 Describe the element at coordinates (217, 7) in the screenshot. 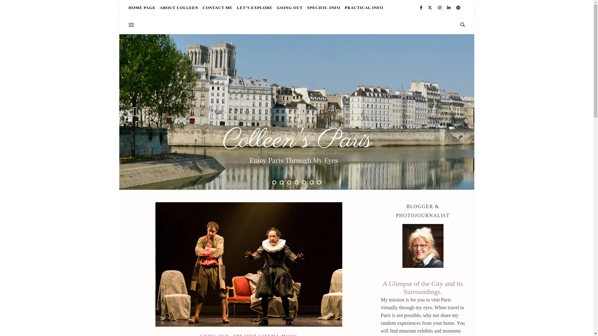

I see `CONTACT ME` at that location.